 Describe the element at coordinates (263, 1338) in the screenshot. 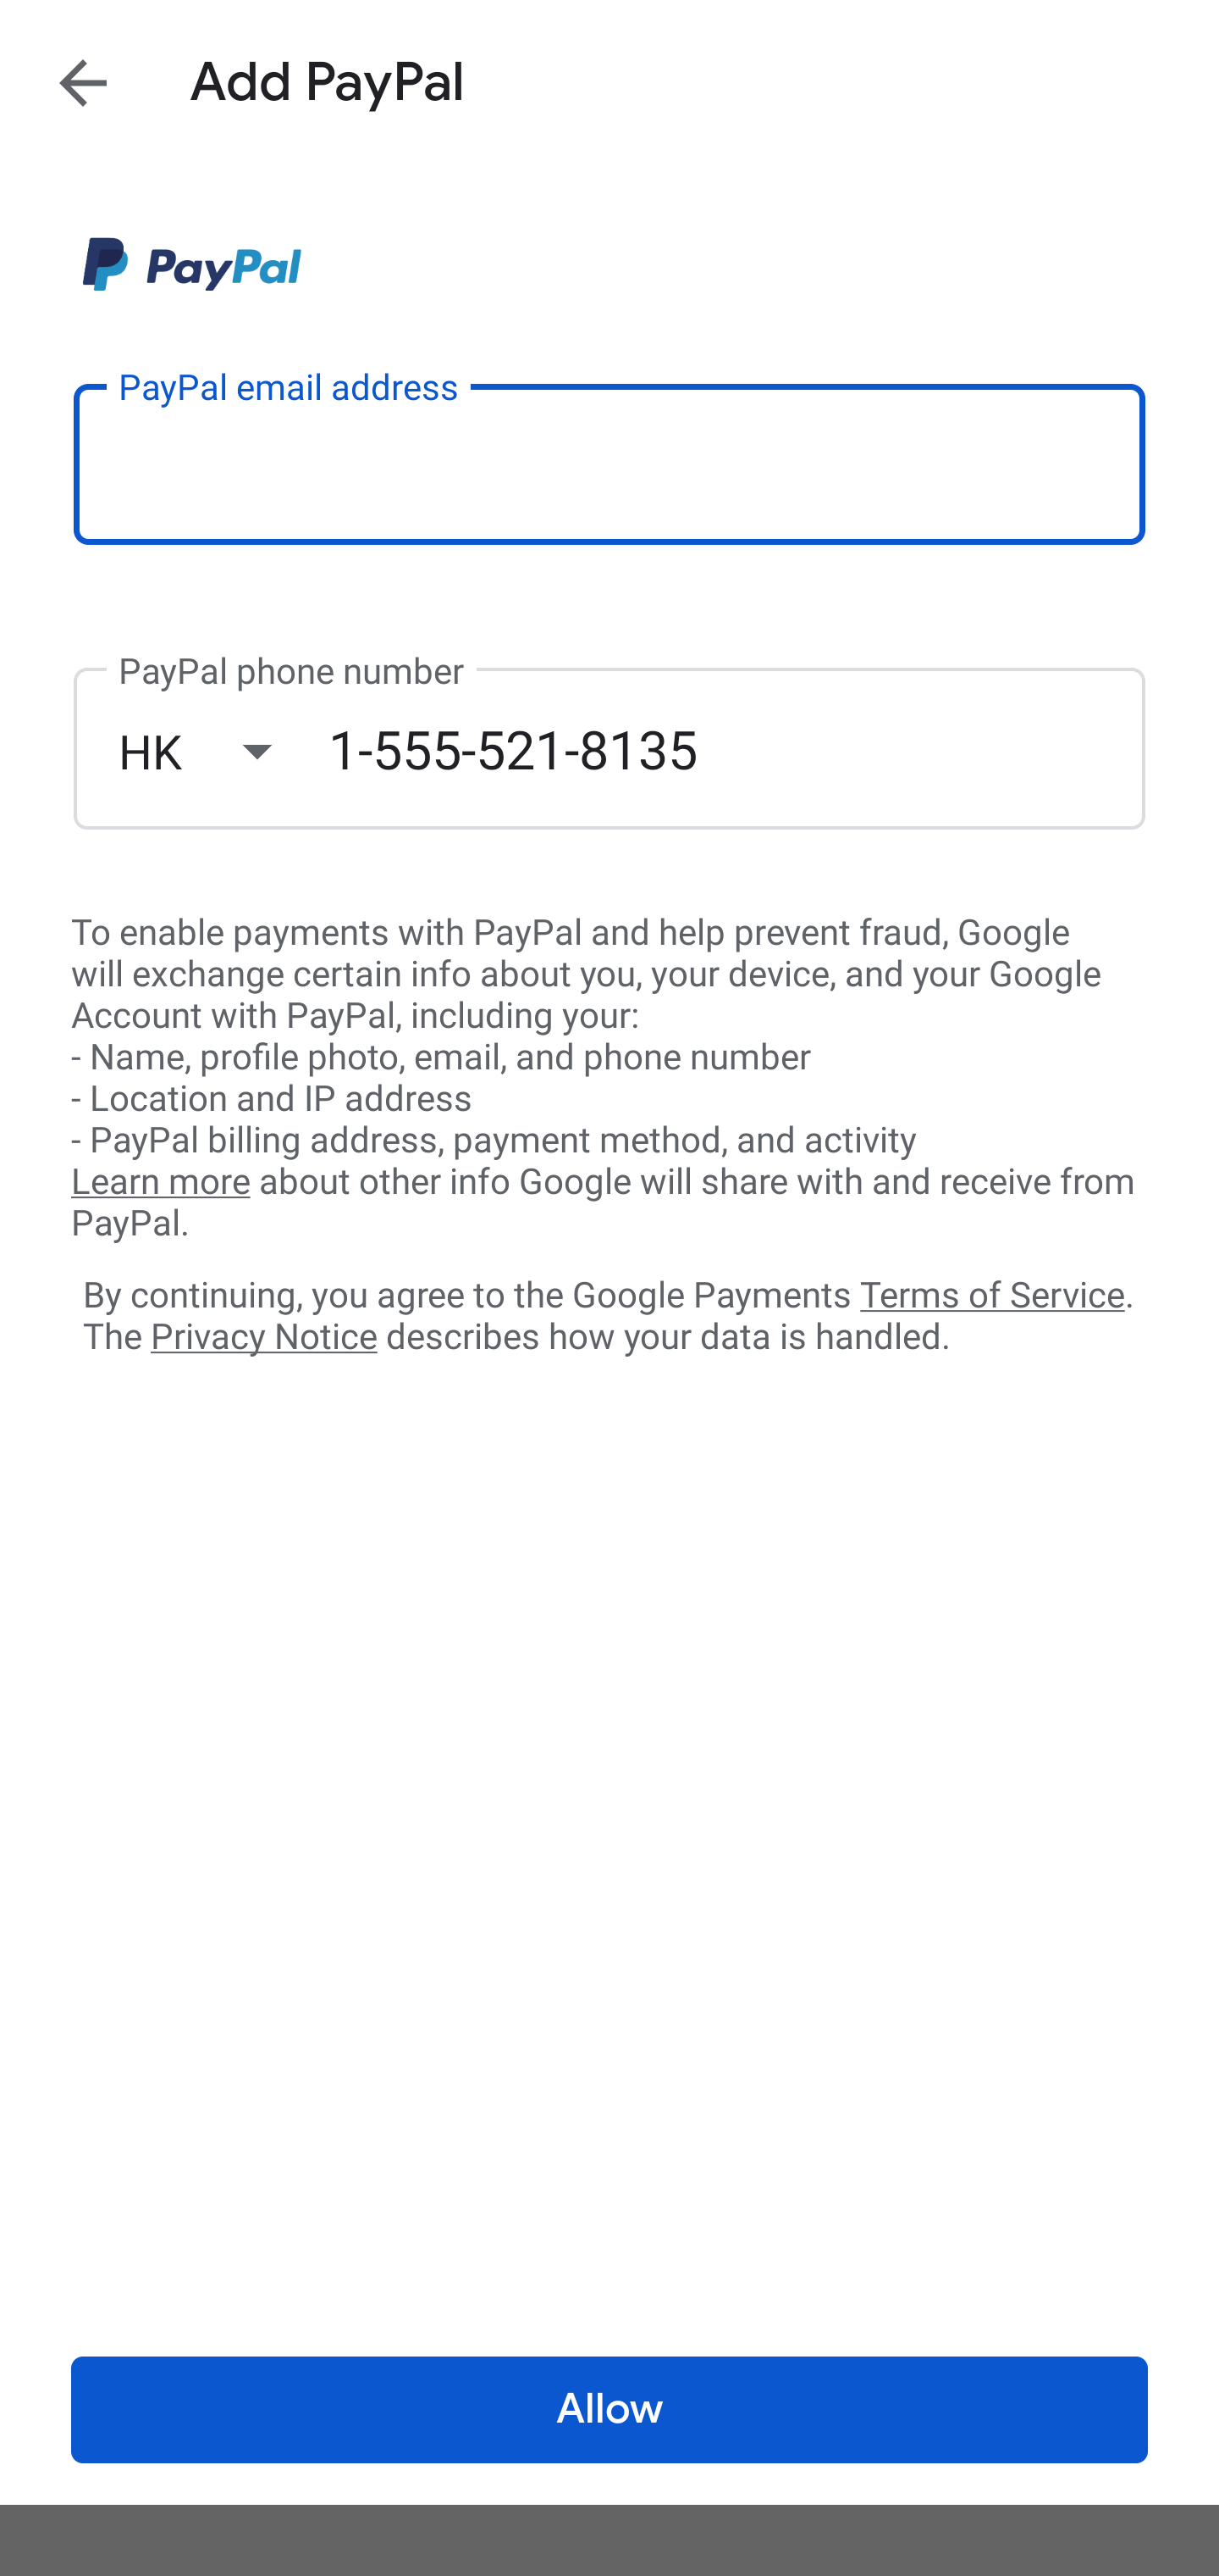

I see `Privacy Notice` at that location.